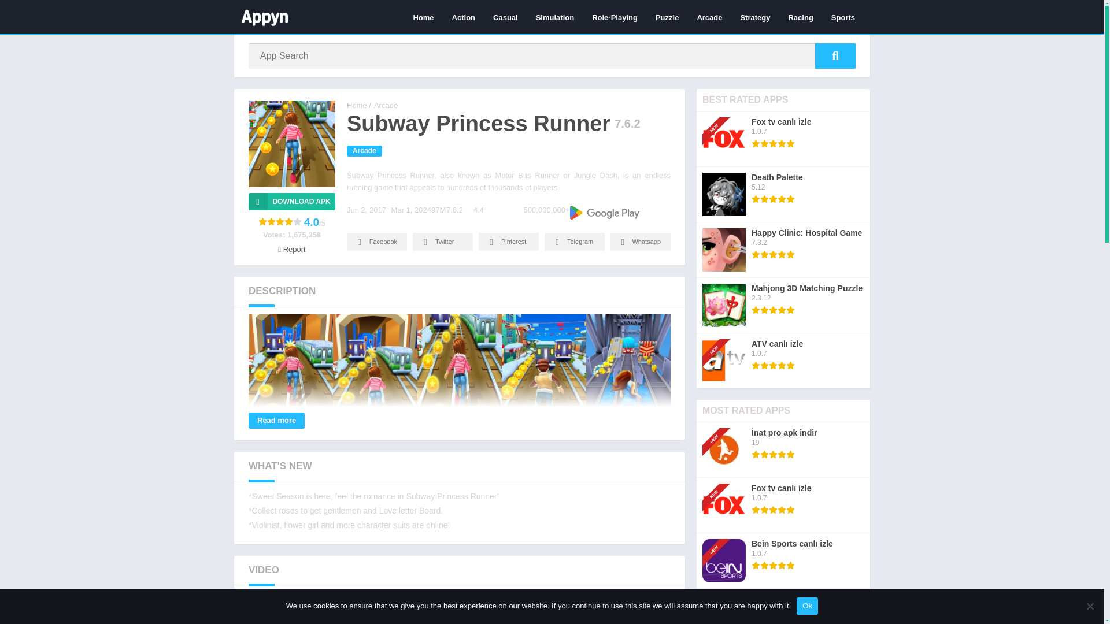 The width and height of the screenshot is (1110, 624). I want to click on Sports, so click(843, 17).